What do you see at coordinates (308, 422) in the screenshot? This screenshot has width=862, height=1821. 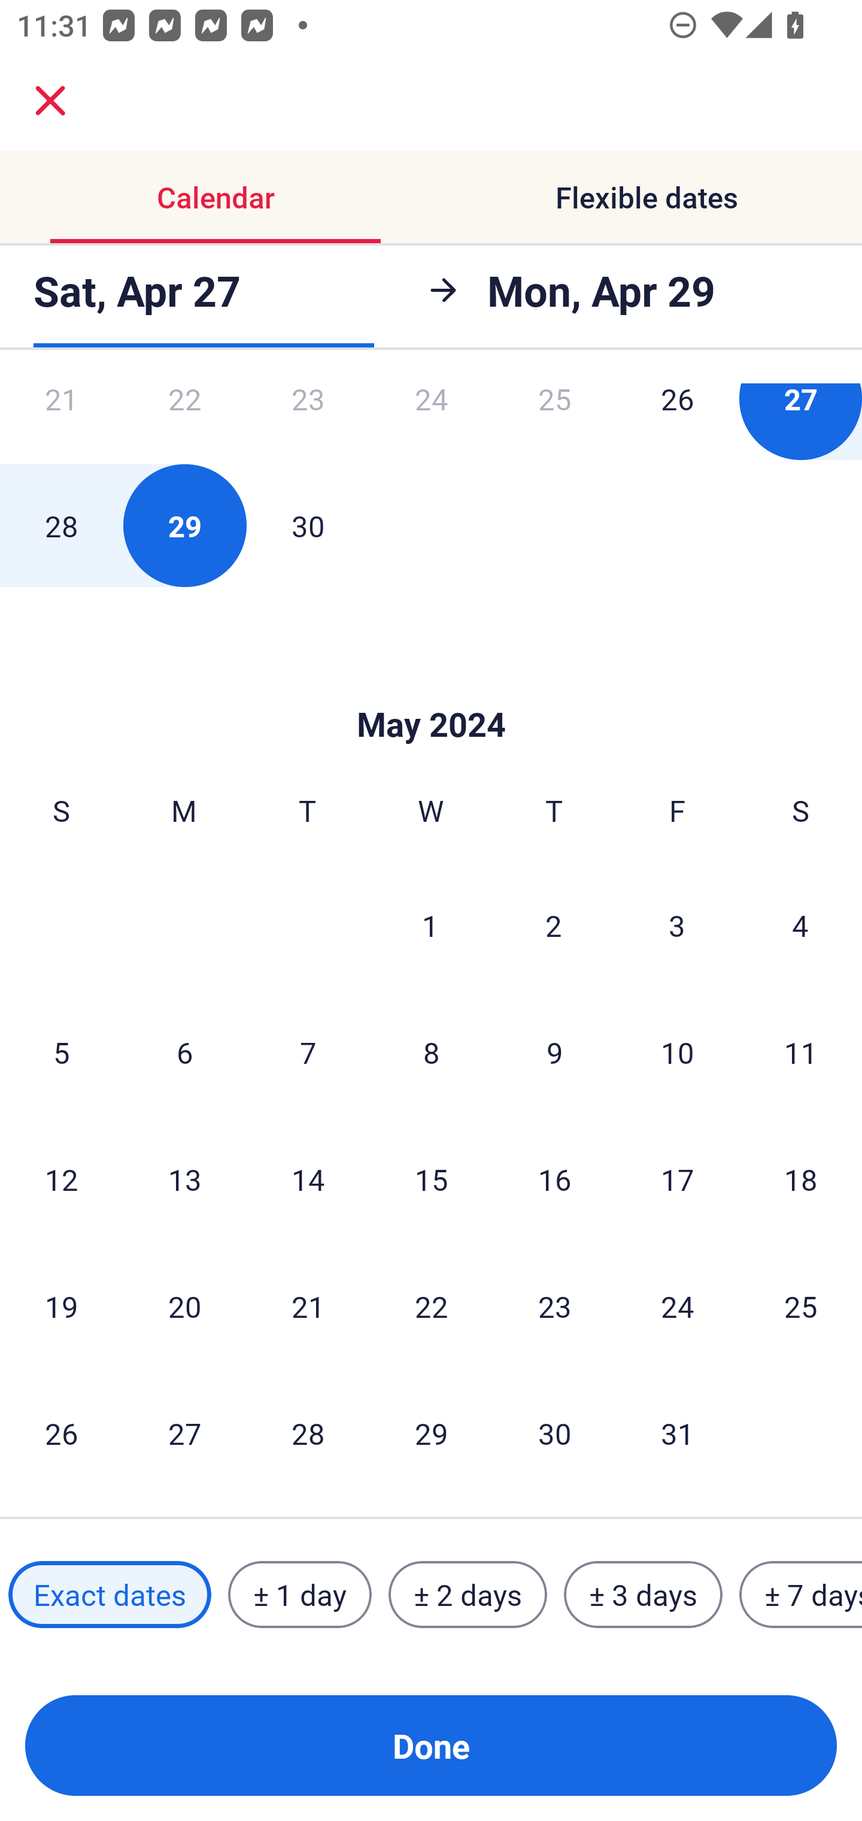 I see `23 Tuesday, April 23, 2024` at bounding box center [308, 422].